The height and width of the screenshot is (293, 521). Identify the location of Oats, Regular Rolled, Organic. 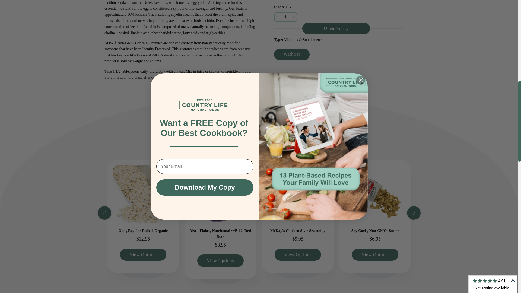
(143, 196).